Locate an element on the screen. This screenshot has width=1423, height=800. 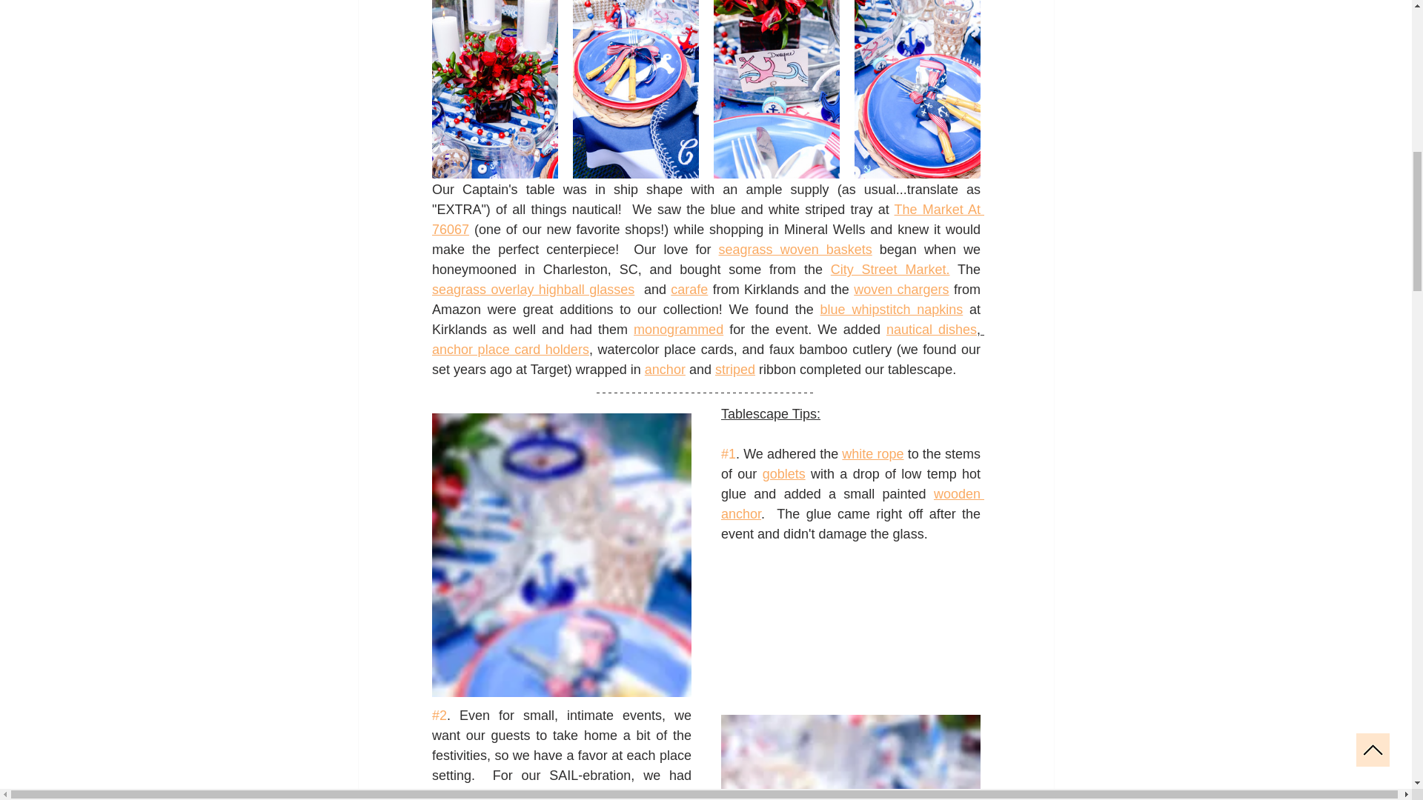
nautical dishes is located at coordinates (931, 329).